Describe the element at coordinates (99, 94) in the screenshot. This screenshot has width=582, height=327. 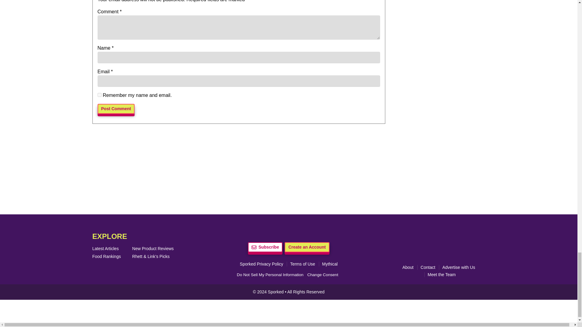
I see `yes` at that location.